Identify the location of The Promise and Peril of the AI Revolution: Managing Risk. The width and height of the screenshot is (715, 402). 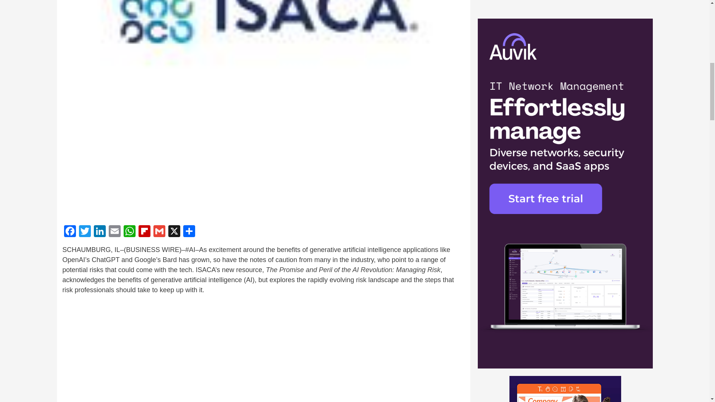
(353, 269).